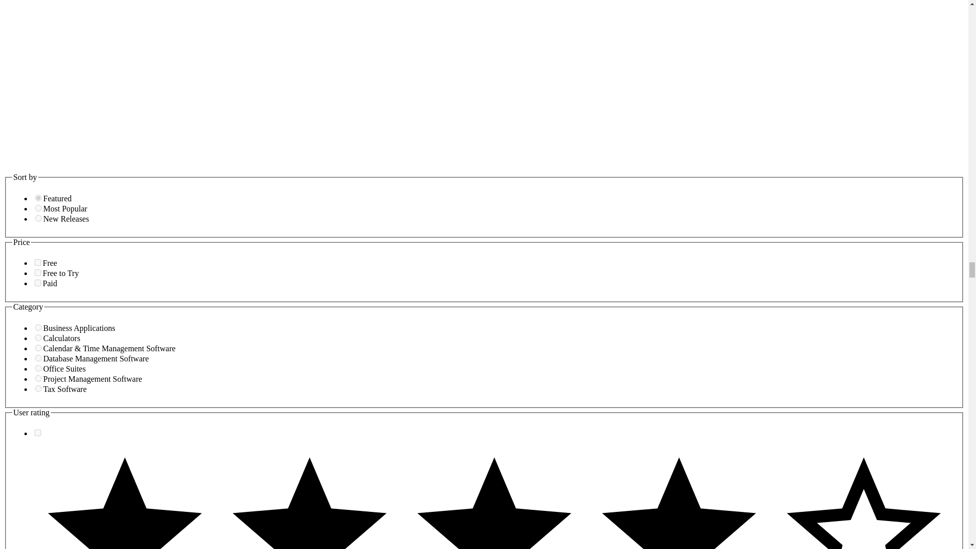  What do you see at coordinates (39, 348) in the screenshot?
I see `productivity-calenders-planners` at bounding box center [39, 348].